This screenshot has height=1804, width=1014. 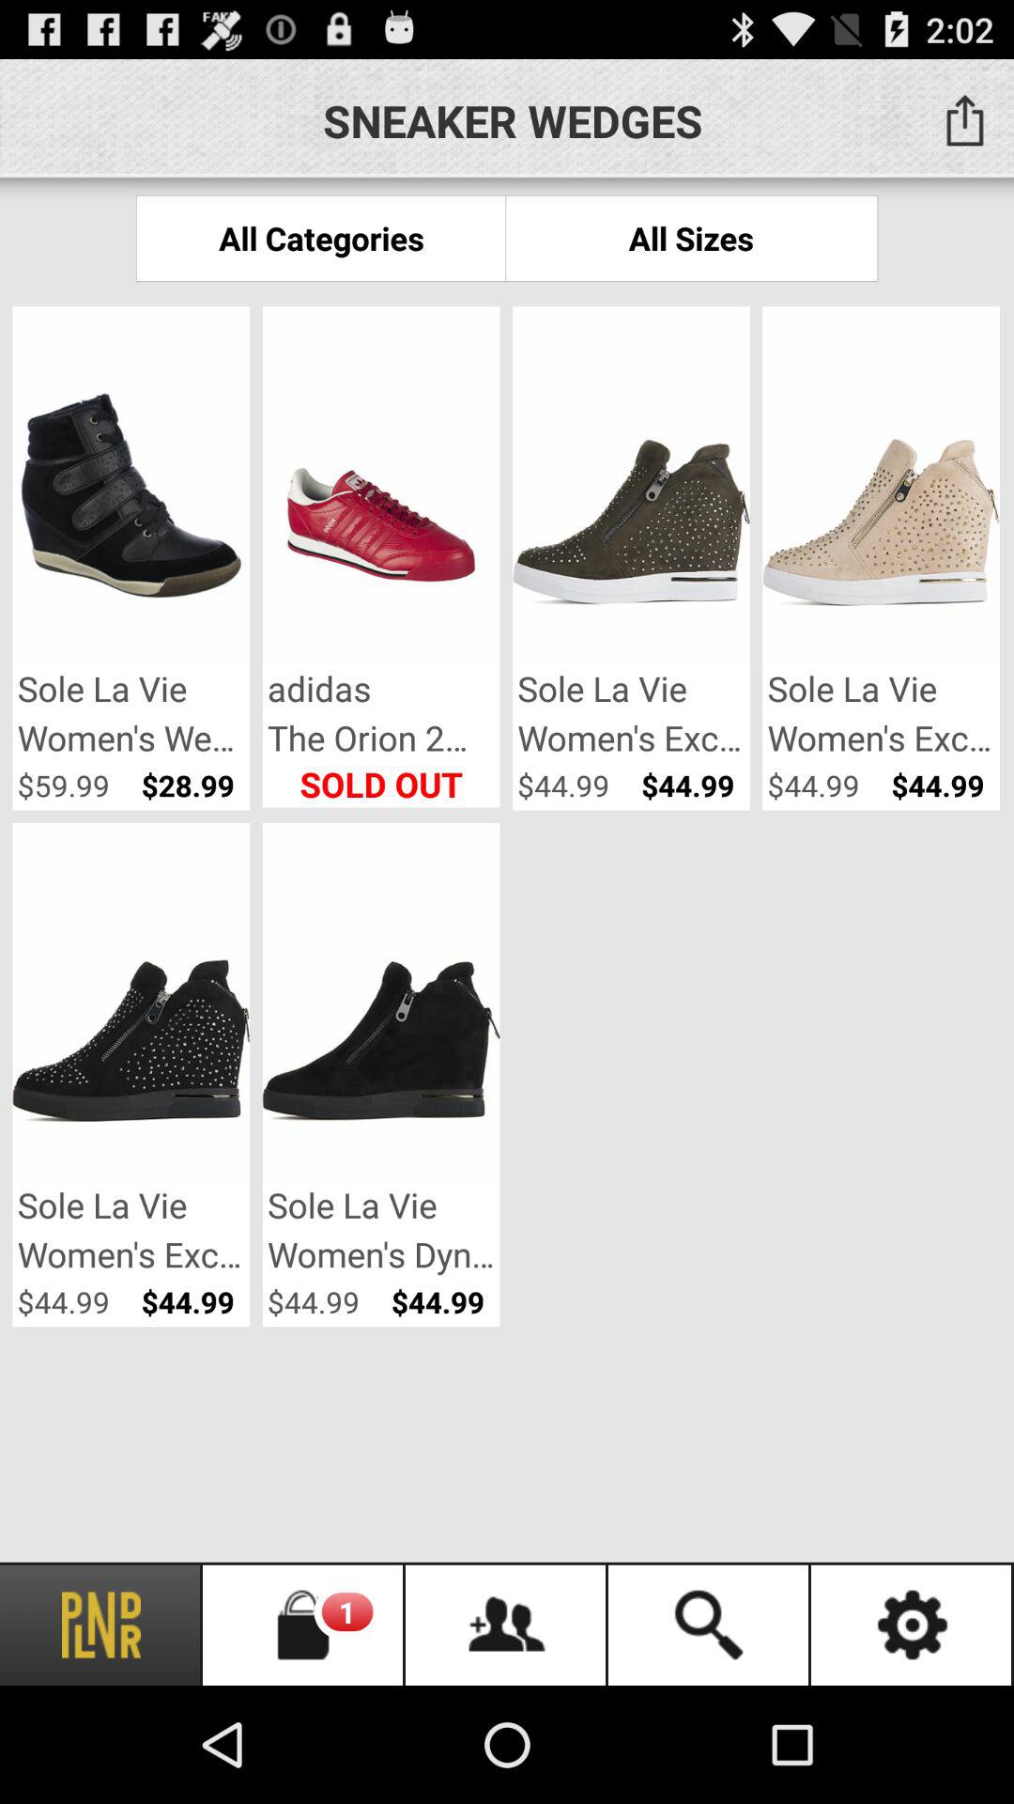 I want to click on turn on all categories item, so click(x=321, y=239).